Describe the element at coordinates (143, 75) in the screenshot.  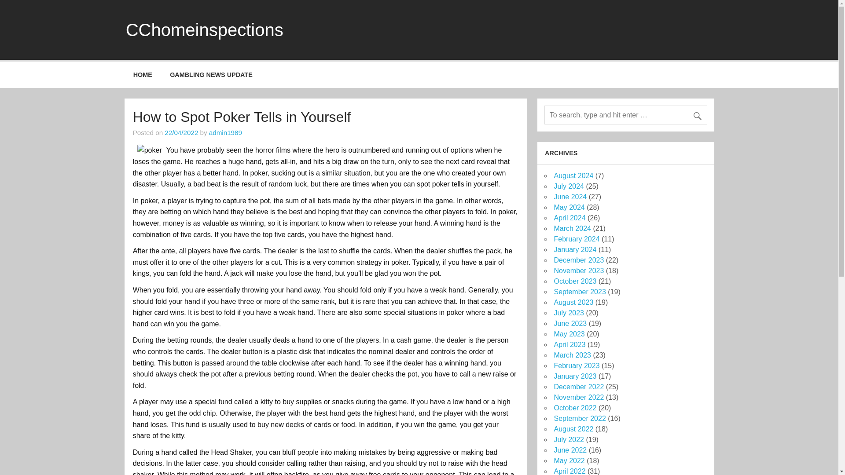
I see `HOME` at that location.